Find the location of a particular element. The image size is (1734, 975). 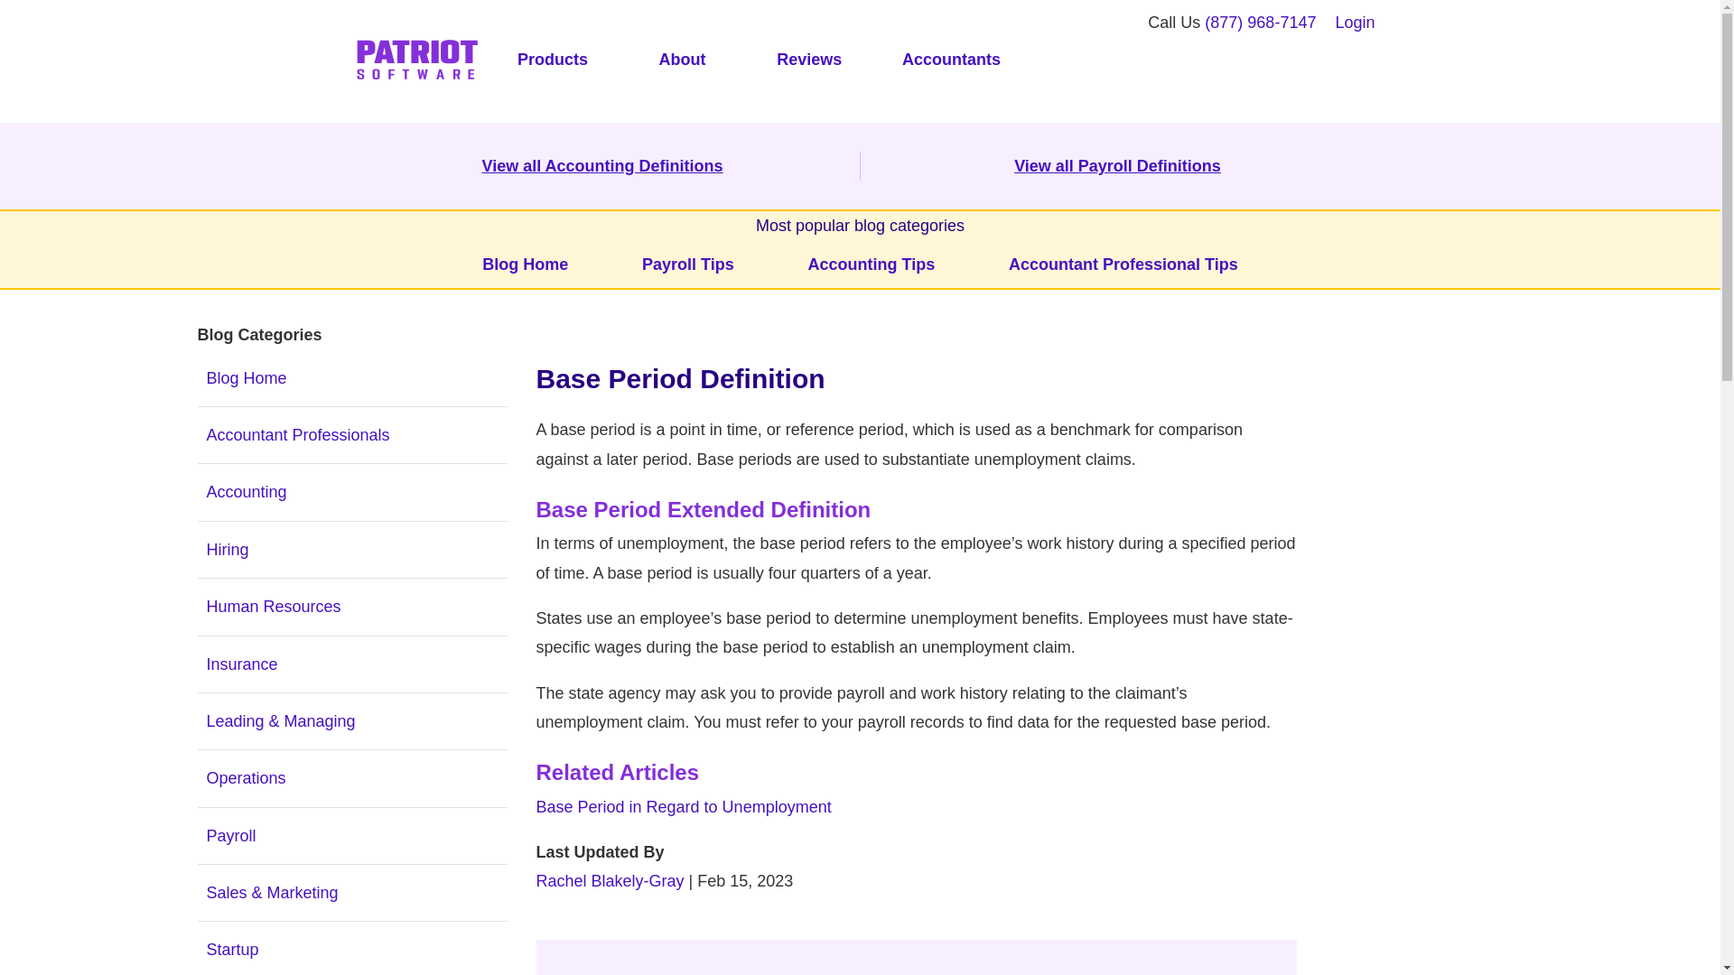

Products is located at coordinates (552, 60).